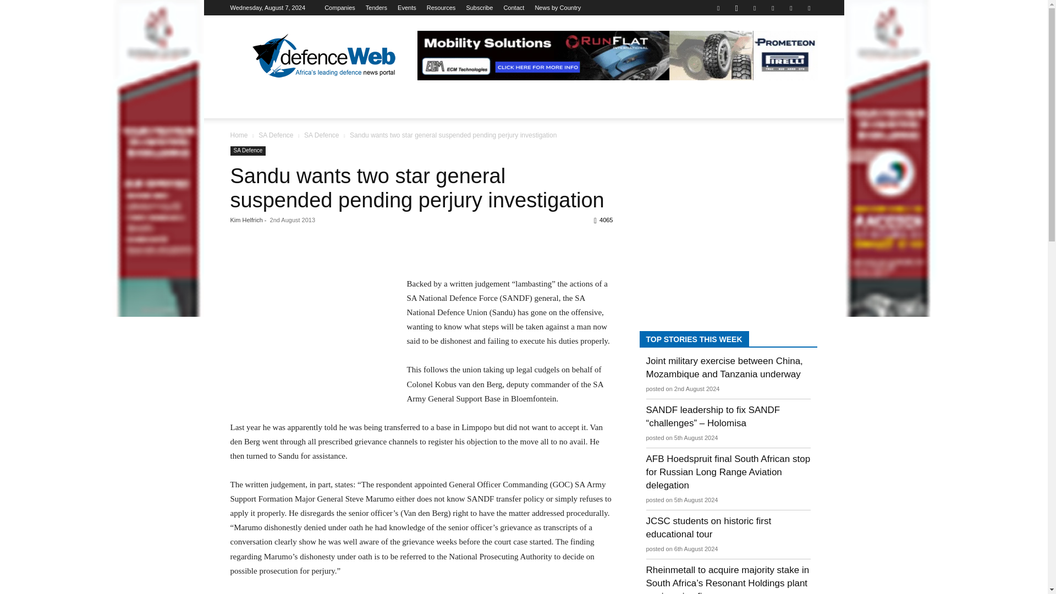  What do you see at coordinates (736, 8) in the screenshot?
I see `Instagram` at bounding box center [736, 8].